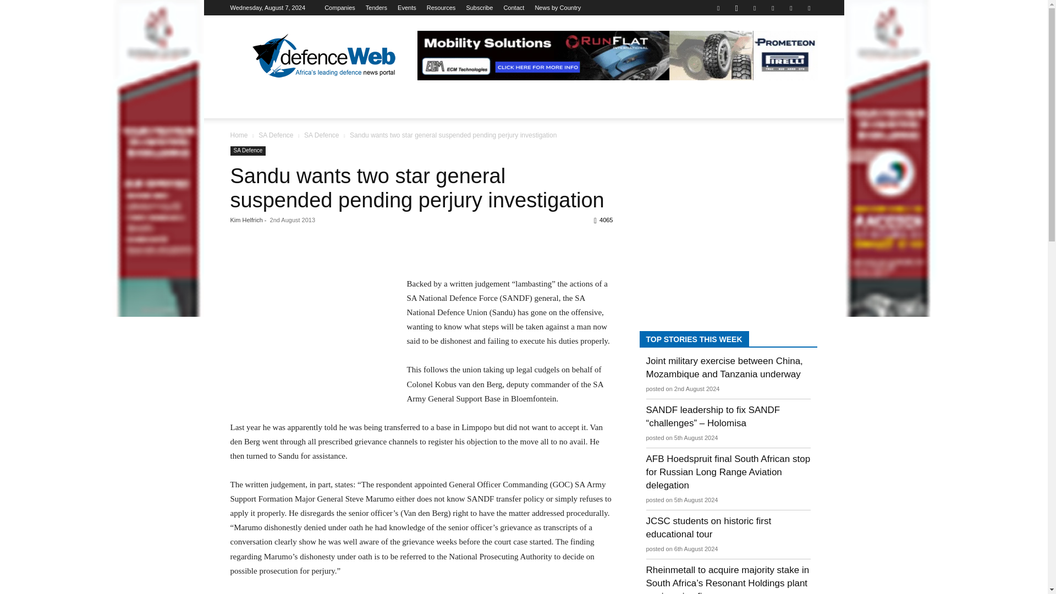  What do you see at coordinates (736, 8) in the screenshot?
I see `Instagram` at bounding box center [736, 8].